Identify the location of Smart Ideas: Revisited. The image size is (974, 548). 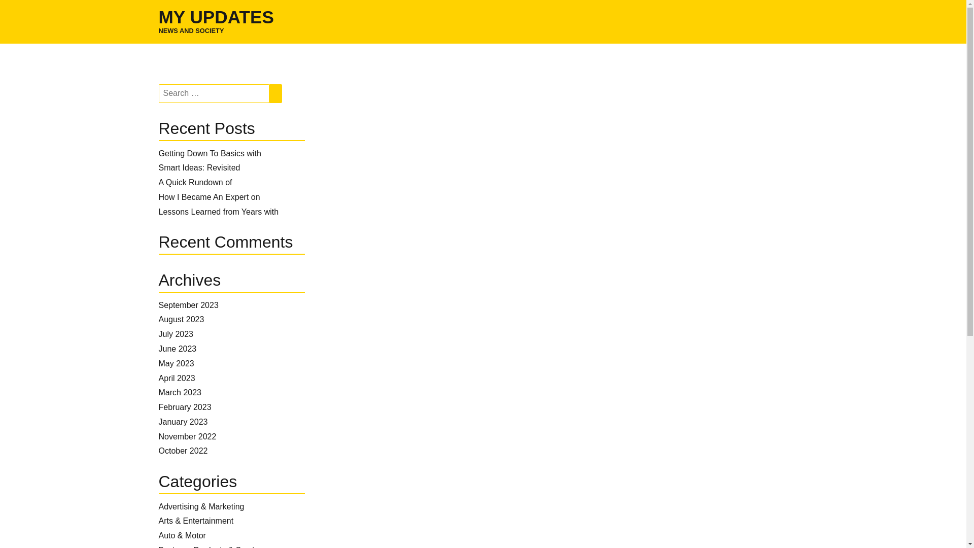
(199, 167).